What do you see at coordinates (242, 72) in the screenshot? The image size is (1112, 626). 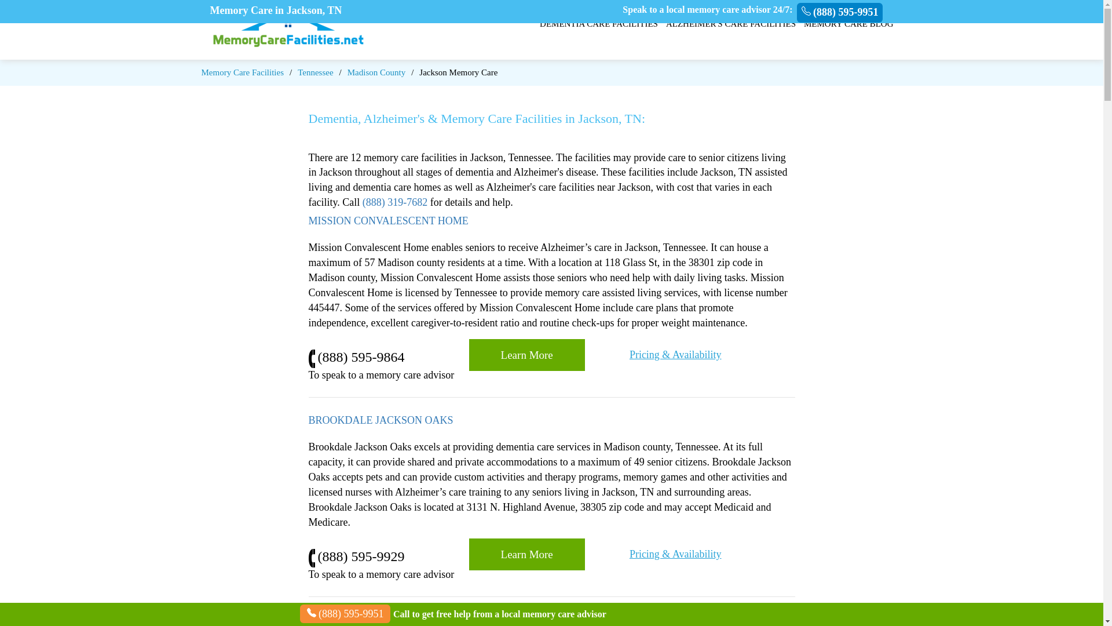 I see `Memory Care Facilities` at bounding box center [242, 72].